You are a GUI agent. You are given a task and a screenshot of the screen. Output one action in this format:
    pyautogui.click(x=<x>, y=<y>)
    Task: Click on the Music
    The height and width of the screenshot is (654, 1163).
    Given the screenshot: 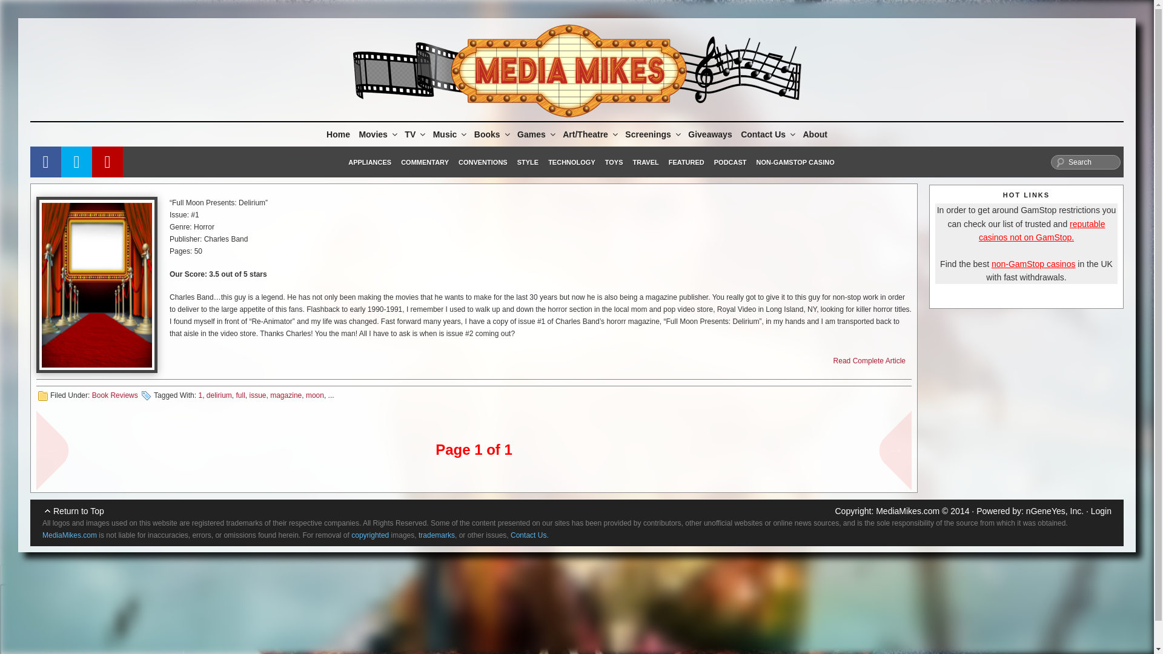 What is the action you would take?
    pyautogui.click(x=449, y=134)
    